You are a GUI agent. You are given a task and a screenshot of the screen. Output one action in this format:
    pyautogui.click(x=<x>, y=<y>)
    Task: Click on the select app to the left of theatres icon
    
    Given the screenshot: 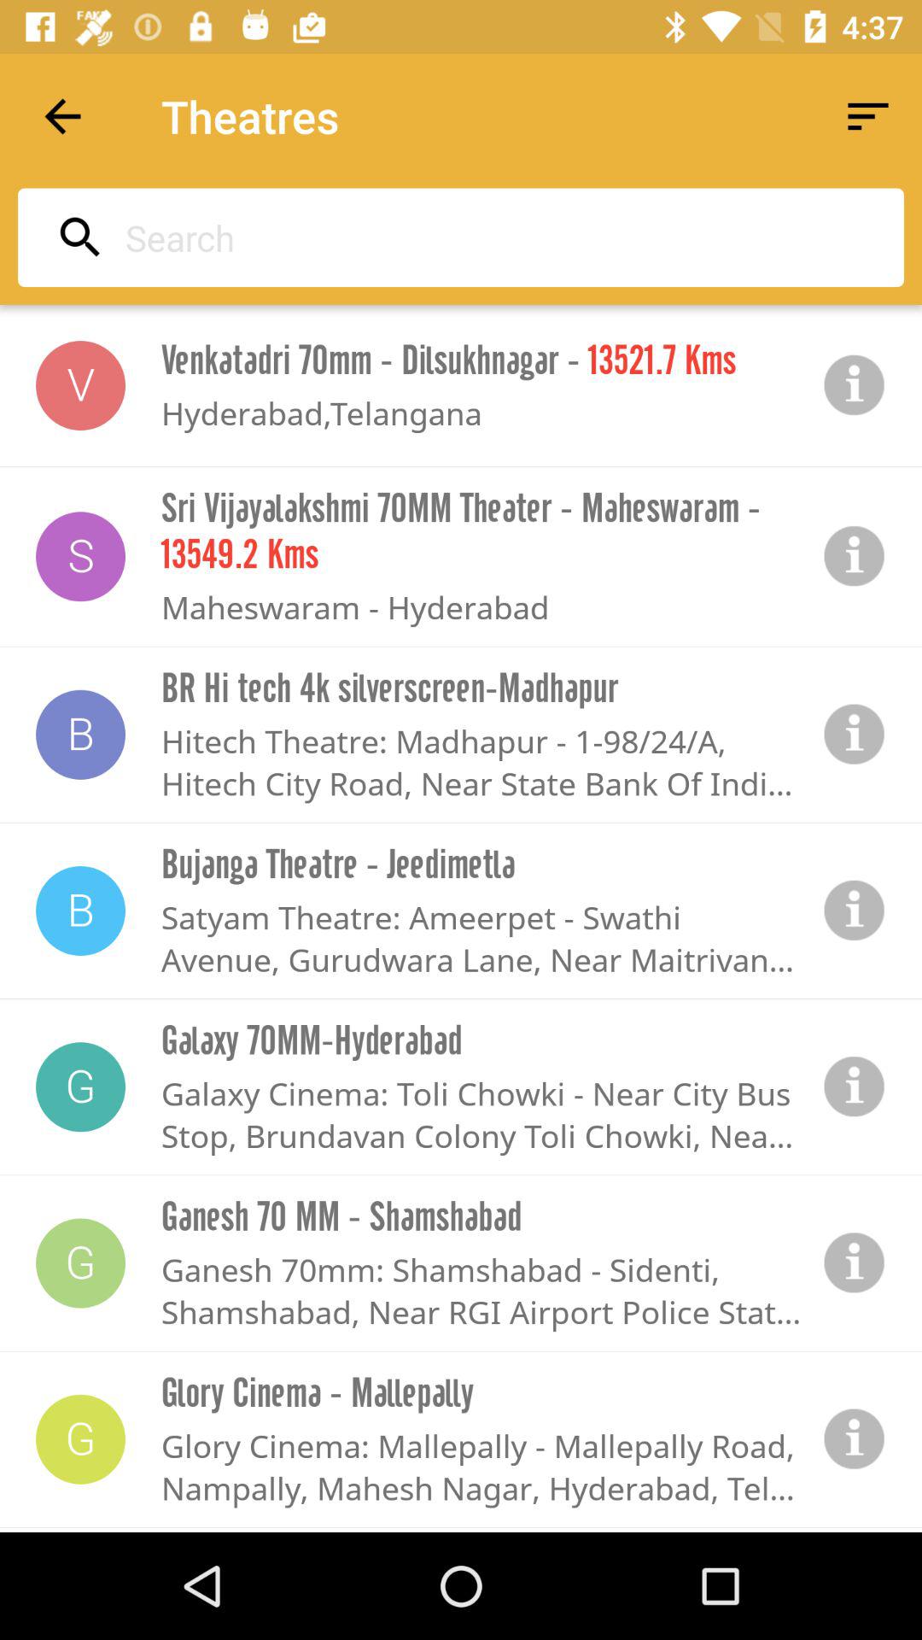 What is the action you would take?
    pyautogui.click(x=62, y=116)
    